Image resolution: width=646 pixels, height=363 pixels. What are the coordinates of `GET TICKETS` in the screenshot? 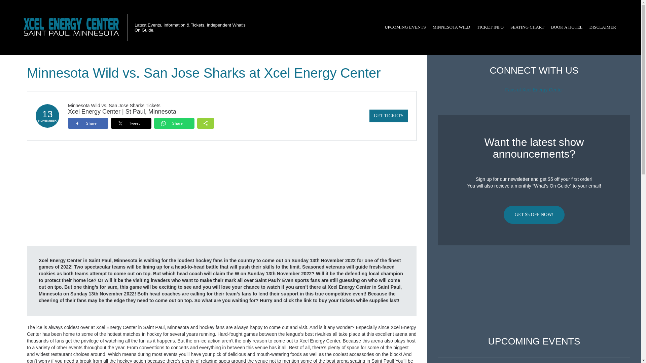 It's located at (388, 116).